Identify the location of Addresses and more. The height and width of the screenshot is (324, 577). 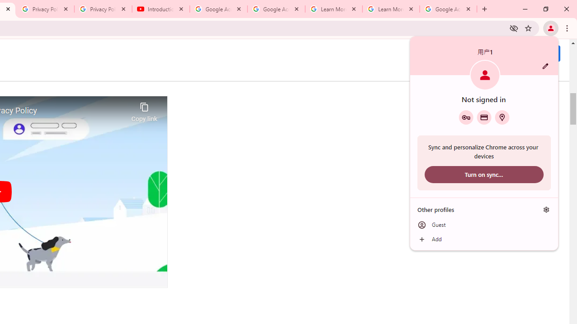
(502, 117).